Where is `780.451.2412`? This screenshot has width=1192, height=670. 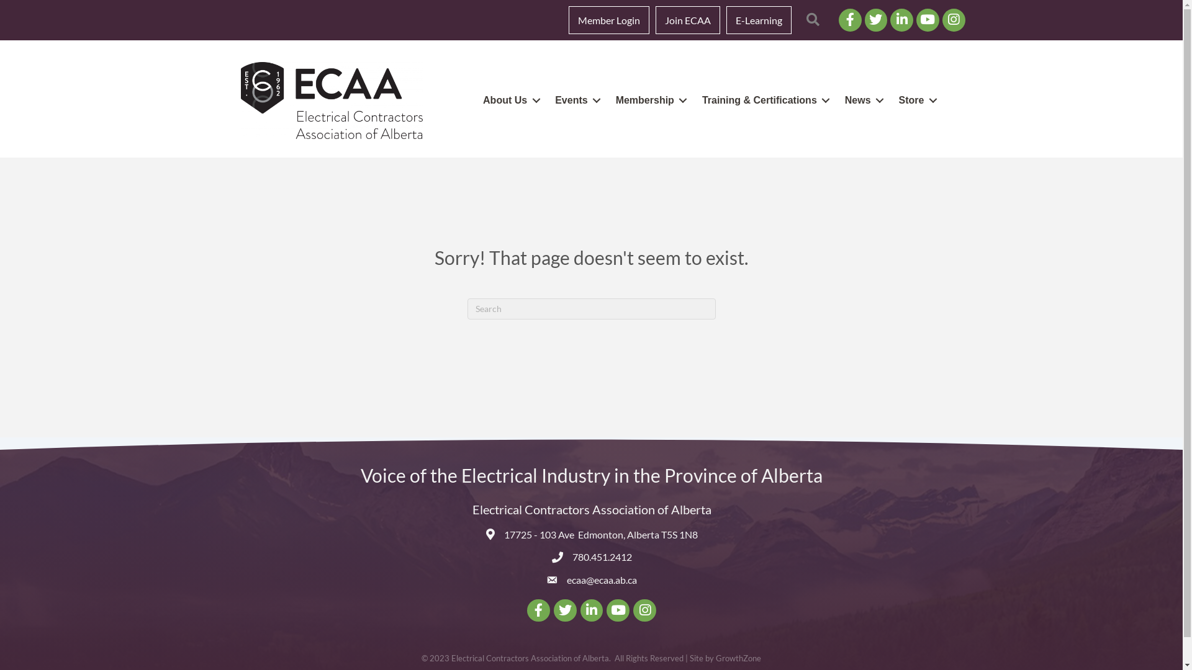 780.451.2412 is located at coordinates (602, 557).